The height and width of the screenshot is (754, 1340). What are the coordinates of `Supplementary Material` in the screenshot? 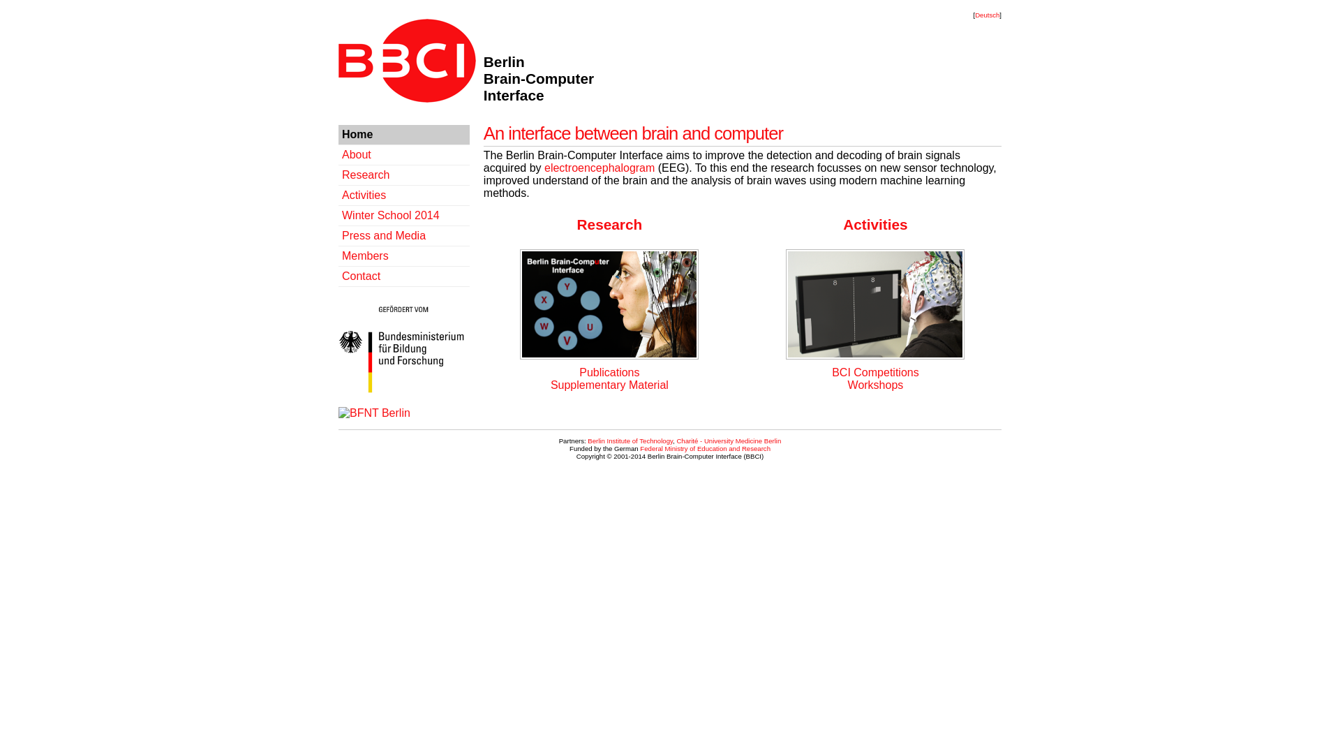 It's located at (610, 385).